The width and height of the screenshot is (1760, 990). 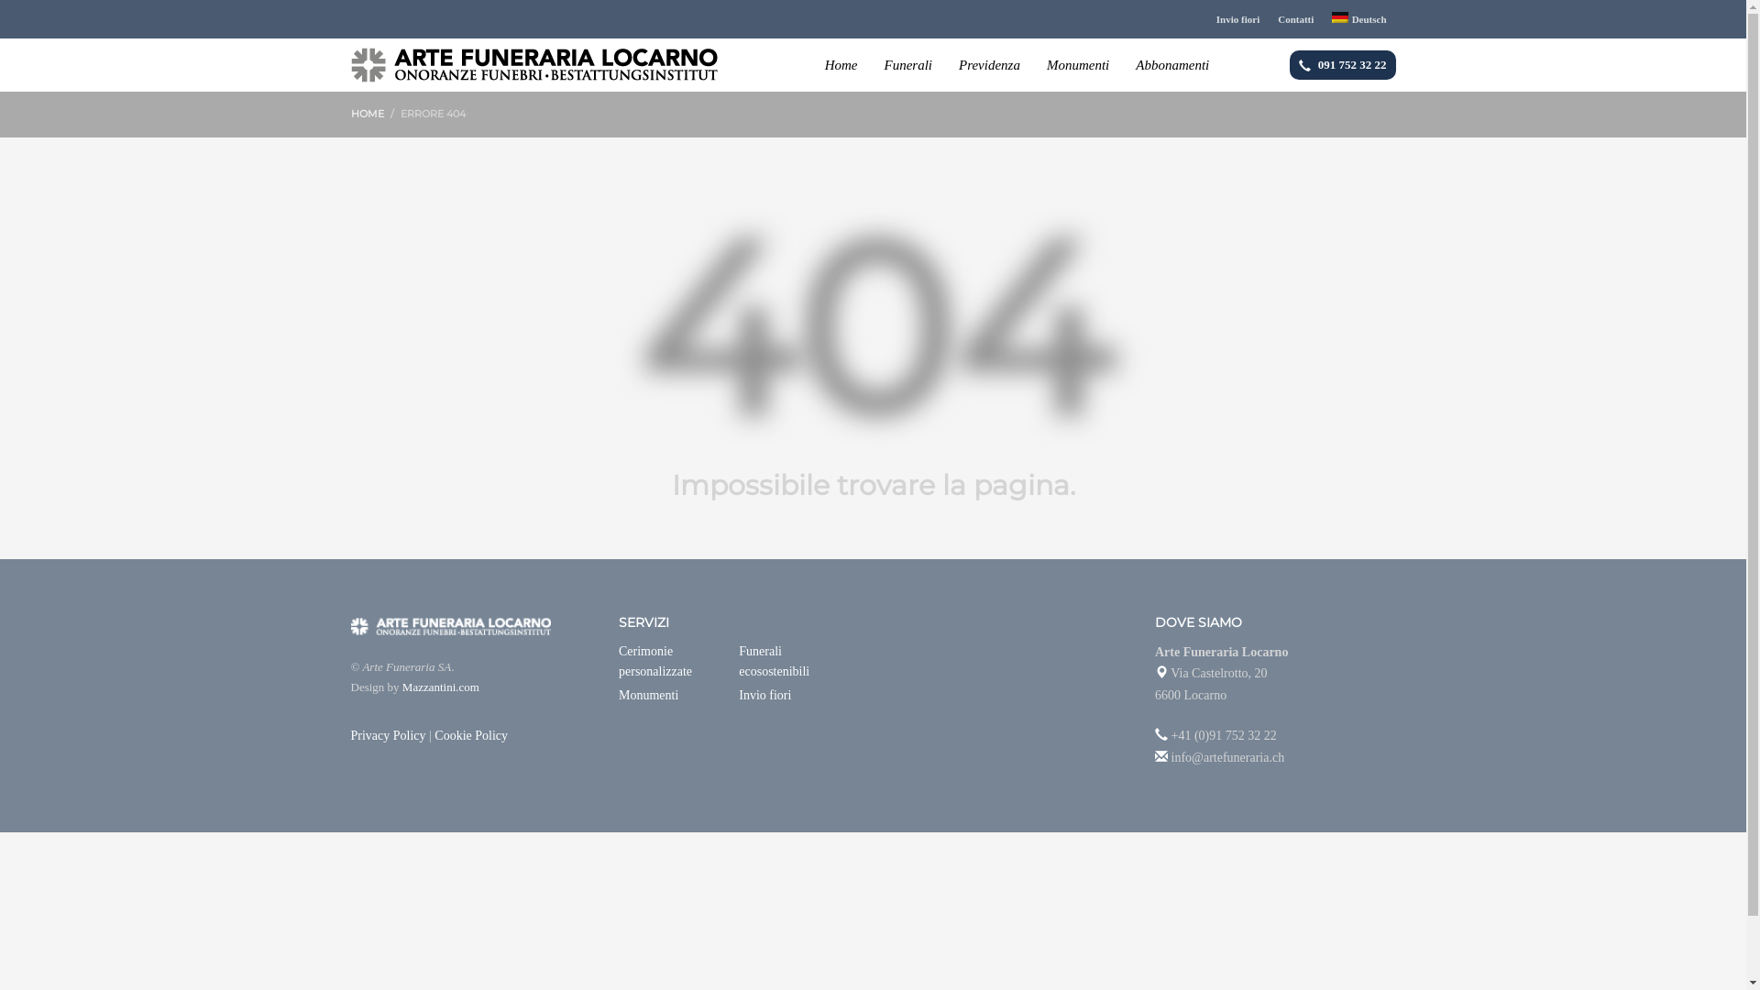 What do you see at coordinates (1237, 19) in the screenshot?
I see `Invio fiori` at bounding box center [1237, 19].